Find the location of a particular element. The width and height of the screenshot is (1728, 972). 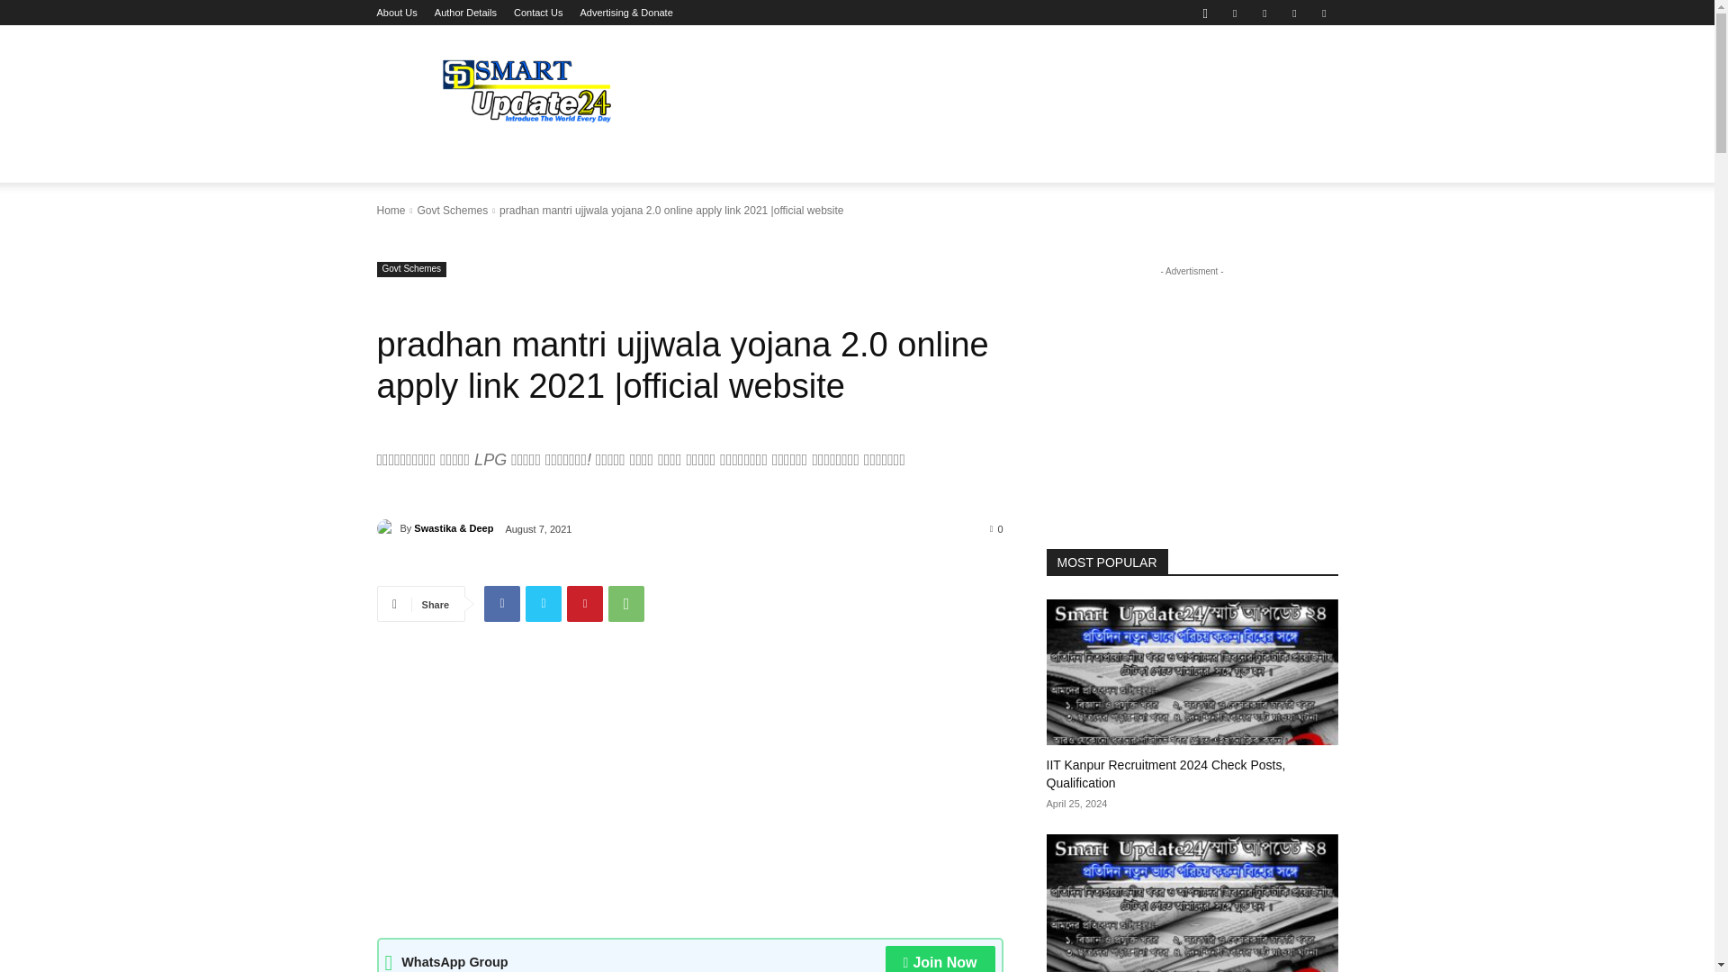

Pinterest is located at coordinates (585, 604).